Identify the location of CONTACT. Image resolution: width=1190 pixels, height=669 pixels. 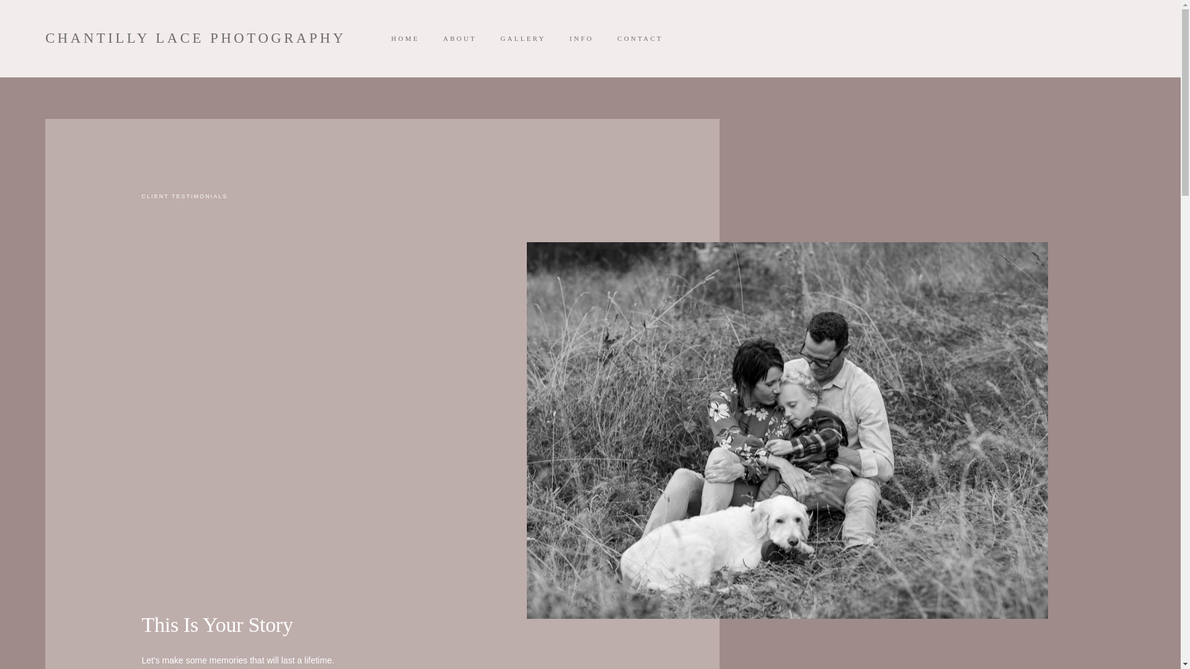
(640, 38).